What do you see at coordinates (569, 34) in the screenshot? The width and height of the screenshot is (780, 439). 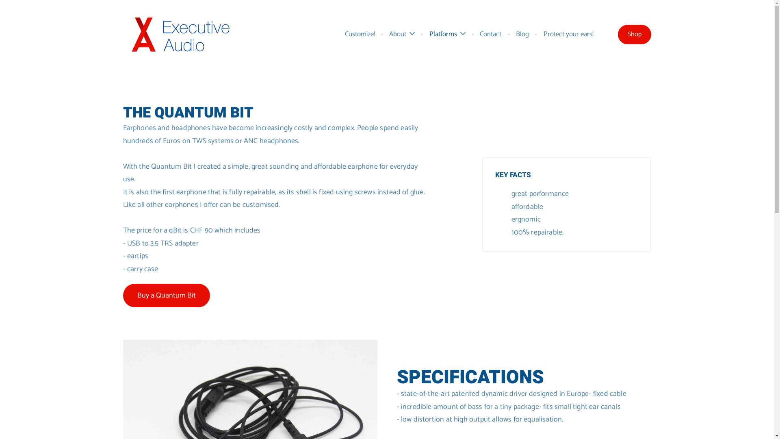 I see `Protect your ears!` at bounding box center [569, 34].